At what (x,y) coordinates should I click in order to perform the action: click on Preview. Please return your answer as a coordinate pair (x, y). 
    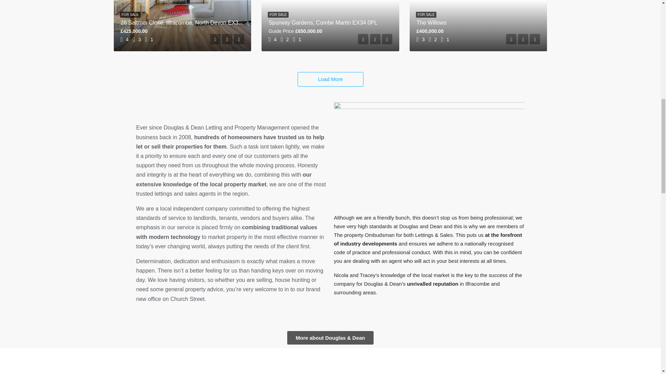
    Looking at the image, I should click on (511, 39).